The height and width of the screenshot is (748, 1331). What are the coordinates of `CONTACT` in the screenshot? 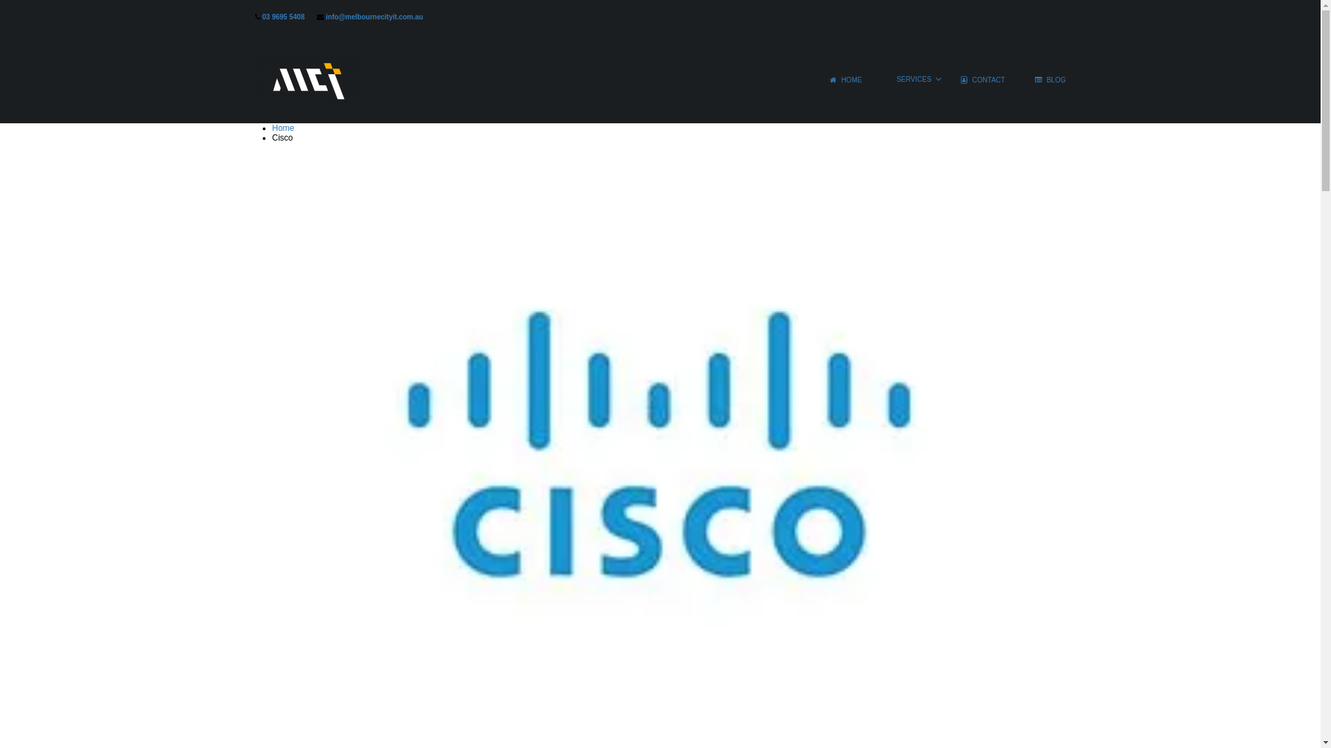 It's located at (983, 86).